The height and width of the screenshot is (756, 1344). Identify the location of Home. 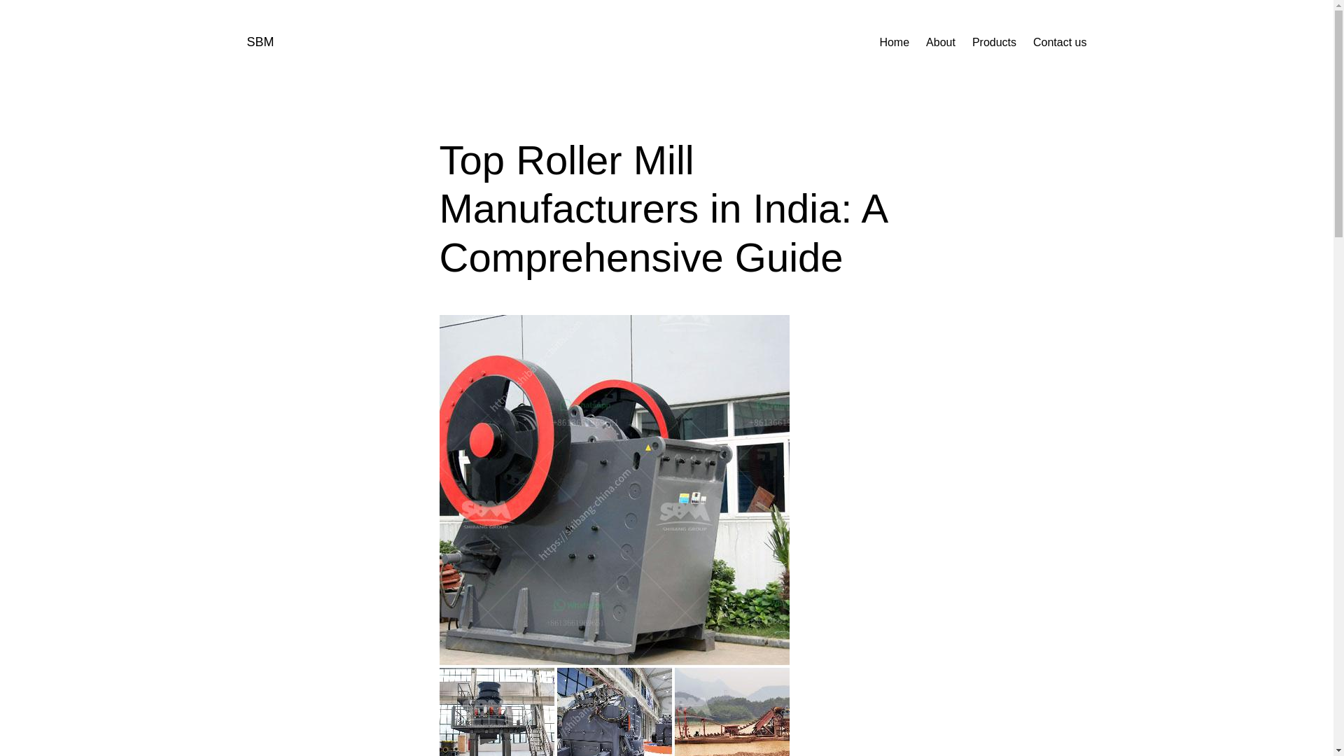
(894, 42).